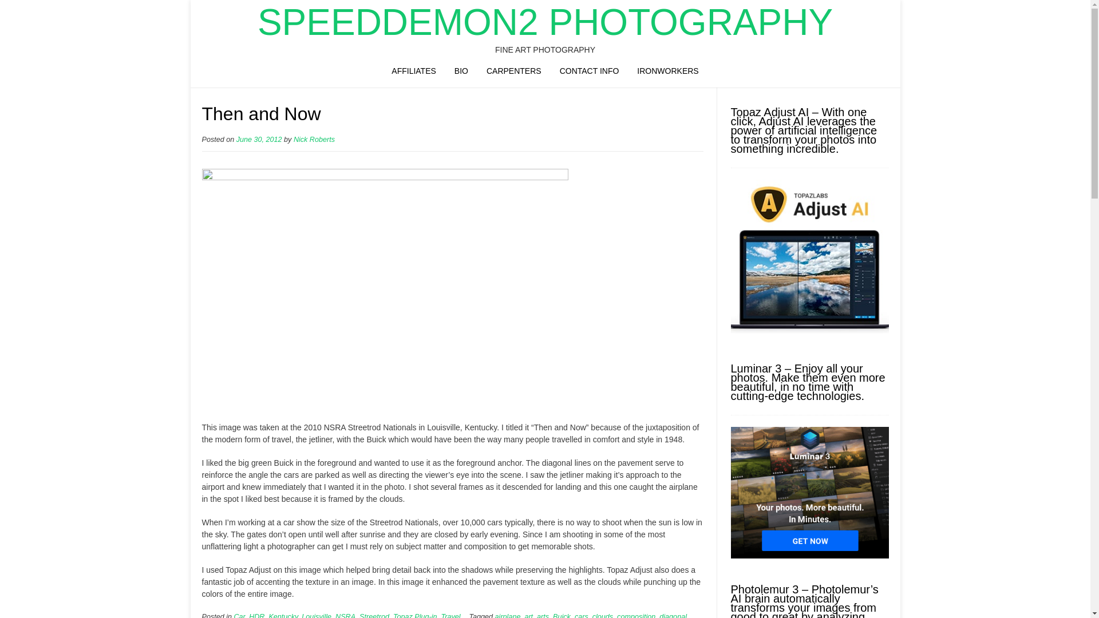 The height and width of the screenshot is (618, 1099). I want to click on Adjust AI, so click(809, 334).